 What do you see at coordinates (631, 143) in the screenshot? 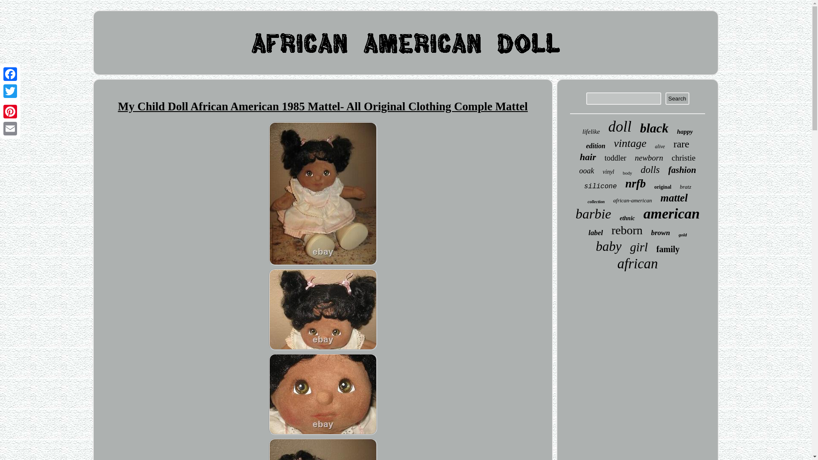
I see `vintage` at bounding box center [631, 143].